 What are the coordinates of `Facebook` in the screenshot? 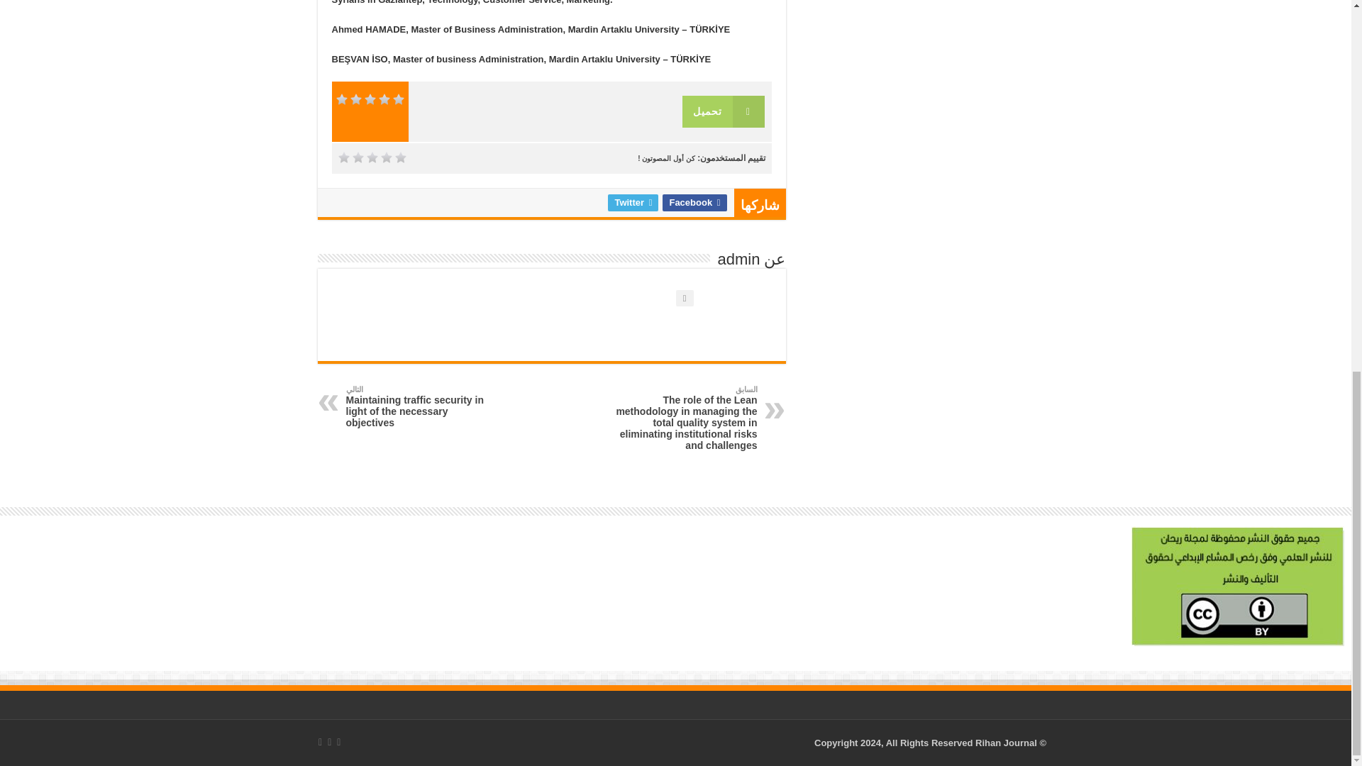 It's located at (329, 742).